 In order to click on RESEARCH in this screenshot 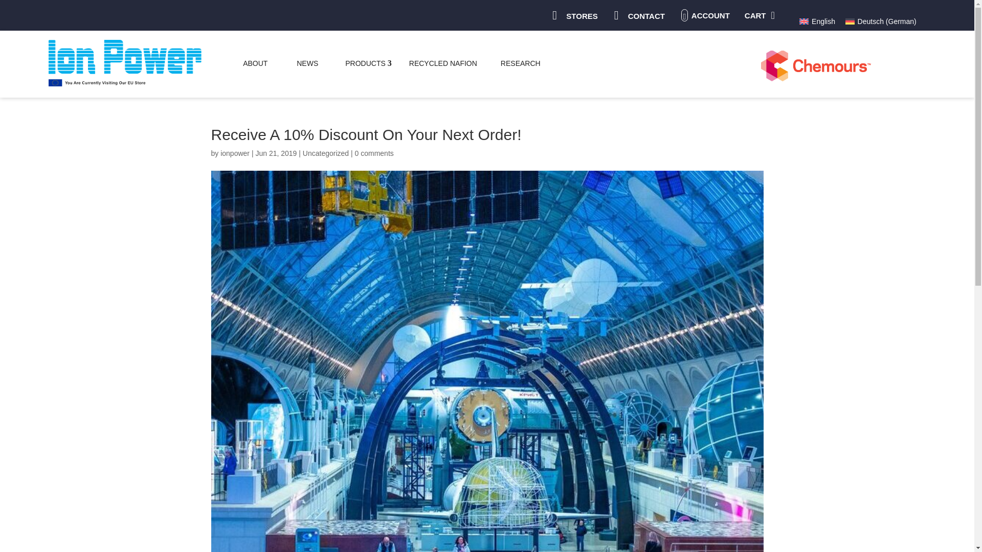, I will do `click(521, 63)`.